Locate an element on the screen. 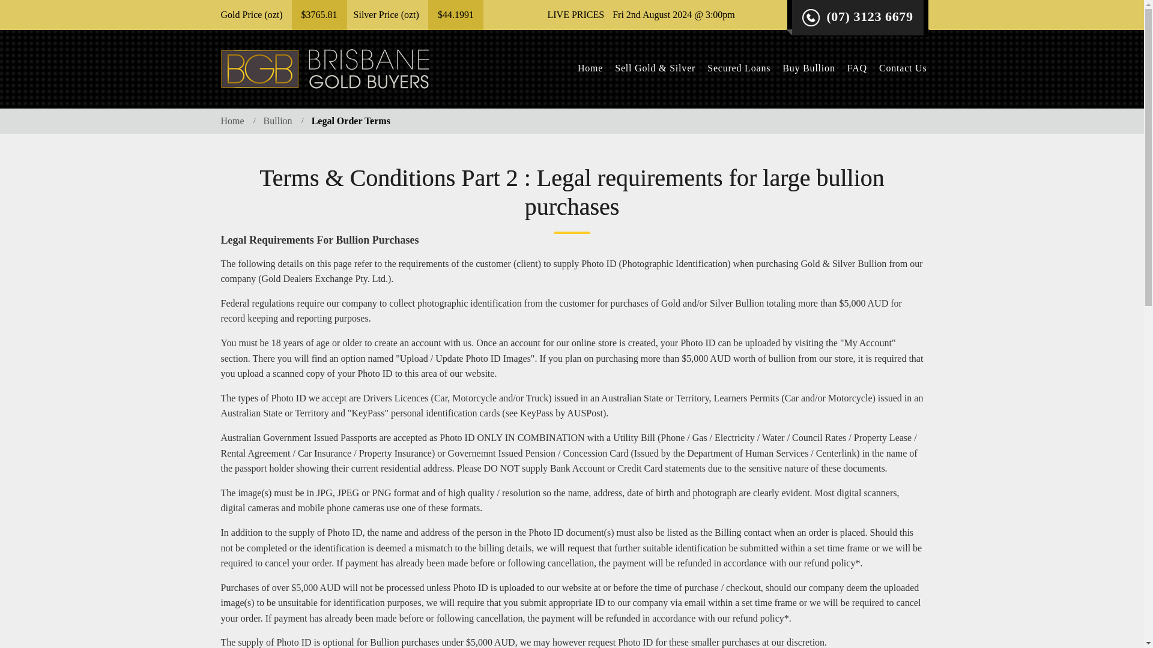 The image size is (1153, 648). see KeyPass by AUSPost is located at coordinates (554, 413).